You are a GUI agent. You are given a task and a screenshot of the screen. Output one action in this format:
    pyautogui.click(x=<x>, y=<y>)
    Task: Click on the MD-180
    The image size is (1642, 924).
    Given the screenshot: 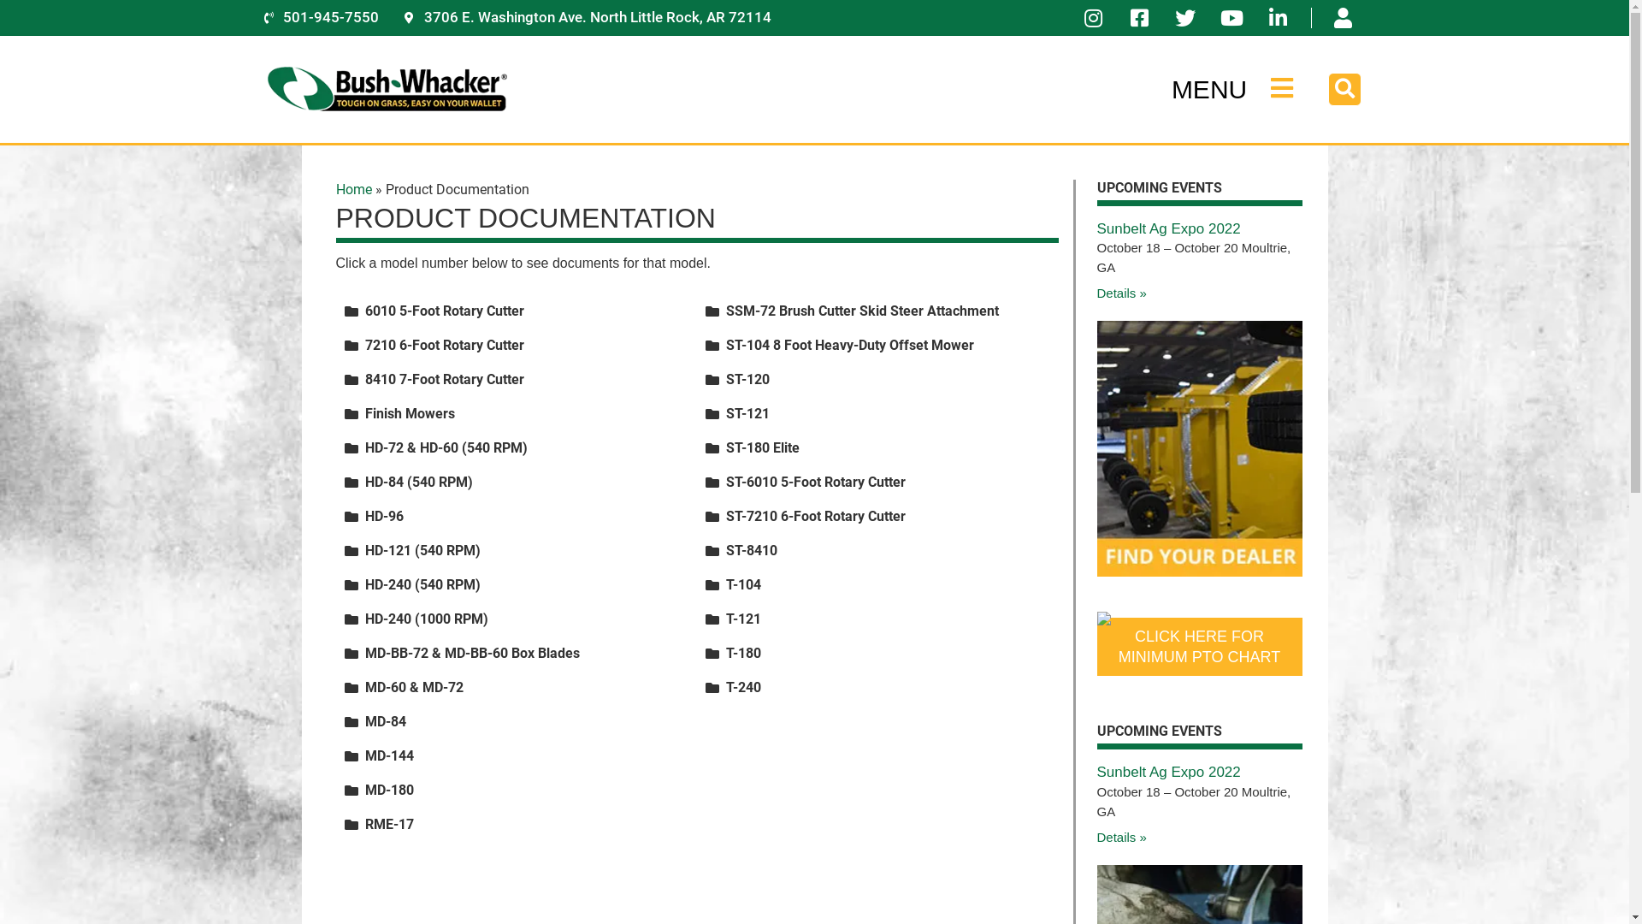 What is the action you would take?
    pyautogui.click(x=388, y=791)
    